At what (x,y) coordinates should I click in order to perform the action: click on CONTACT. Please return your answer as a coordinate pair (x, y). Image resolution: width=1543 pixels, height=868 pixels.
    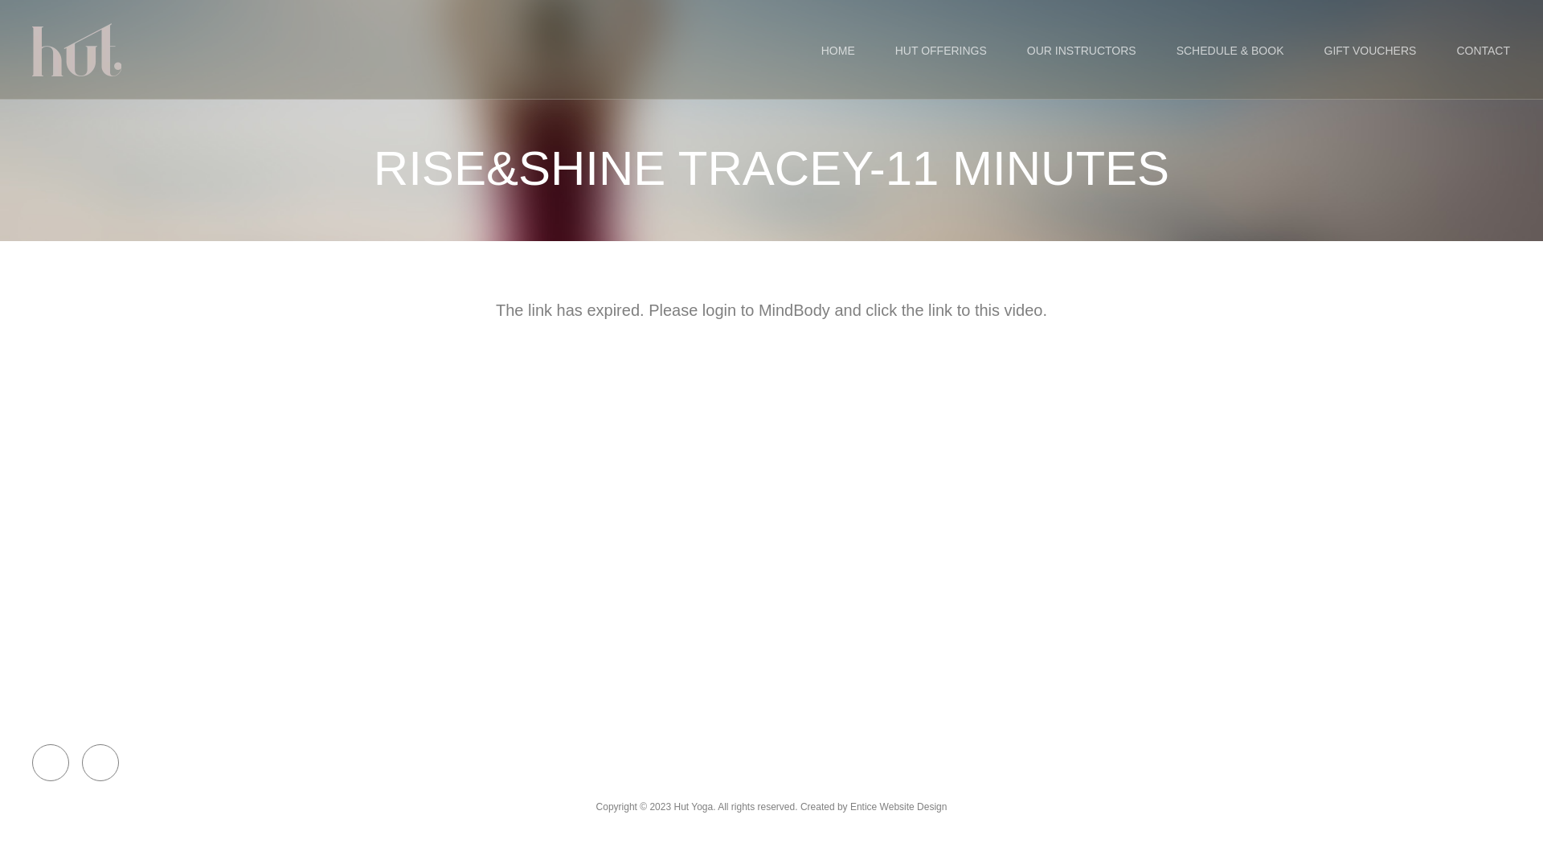
    Looking at the image, I should click on (1484, 51).